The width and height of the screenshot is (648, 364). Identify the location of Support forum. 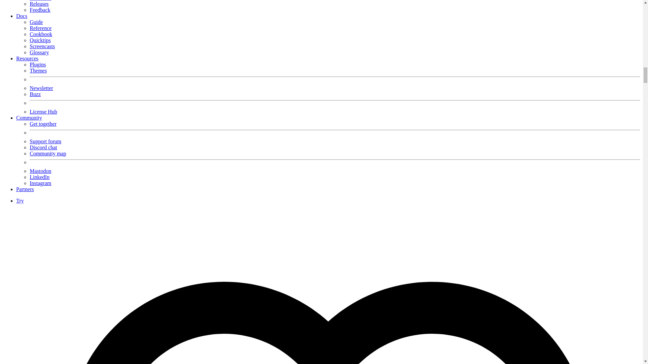
(46, 141).